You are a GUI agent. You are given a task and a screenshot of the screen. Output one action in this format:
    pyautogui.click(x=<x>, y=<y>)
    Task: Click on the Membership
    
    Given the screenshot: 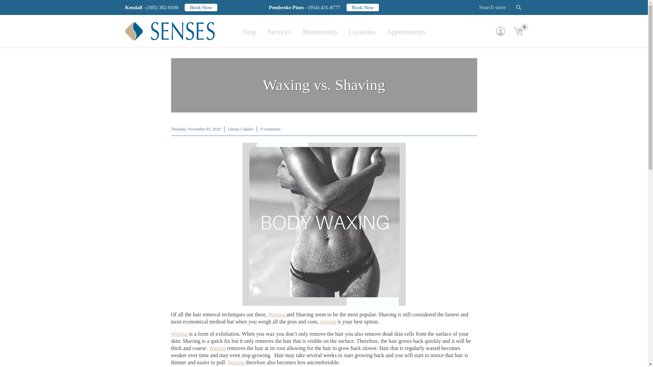 What is the action you would take?
    pyautogui.click(x=320, y=32)
    